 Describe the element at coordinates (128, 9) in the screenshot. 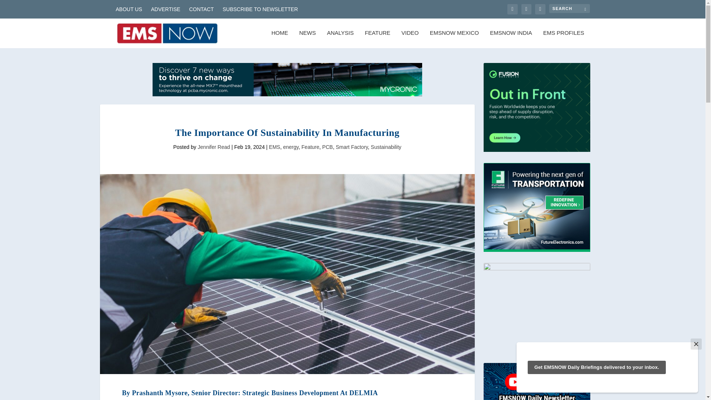

I see `ABOUT US` at that location.